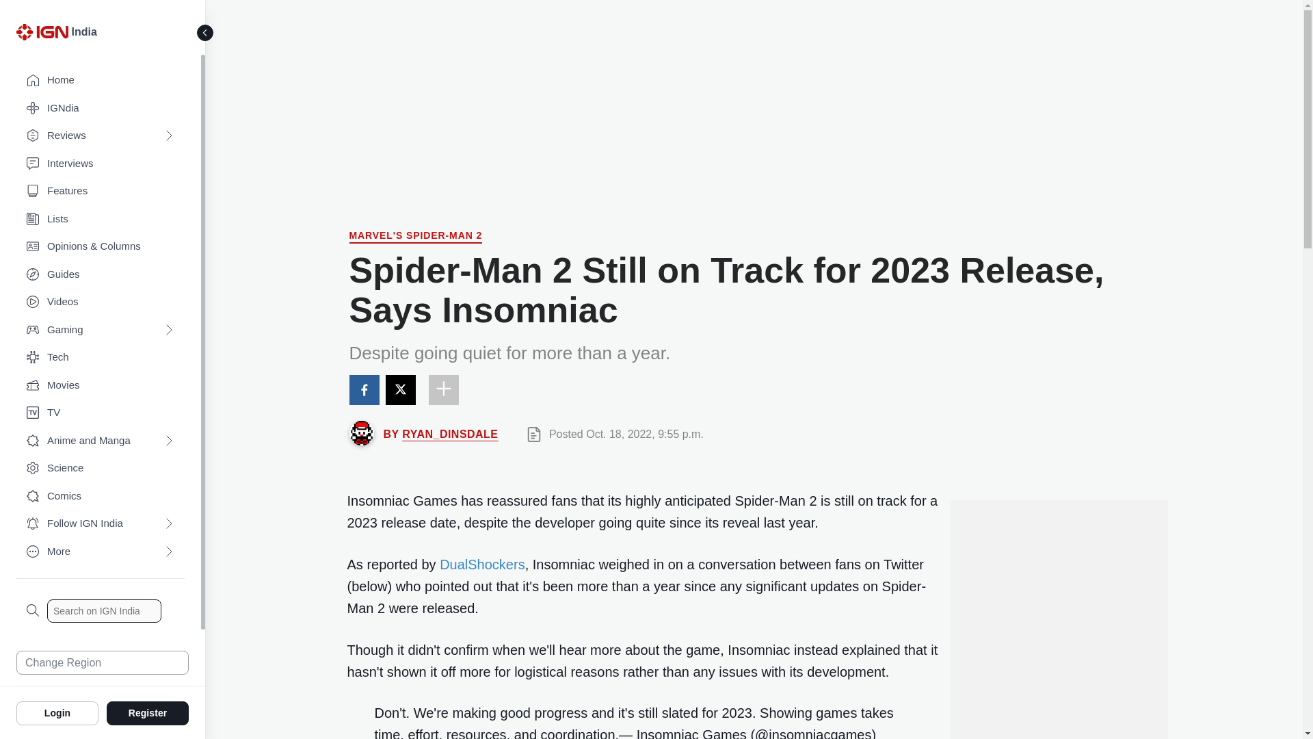 The height and width of the screenshot is (739, 1313). I want to click on Lists, so click(100, 219).